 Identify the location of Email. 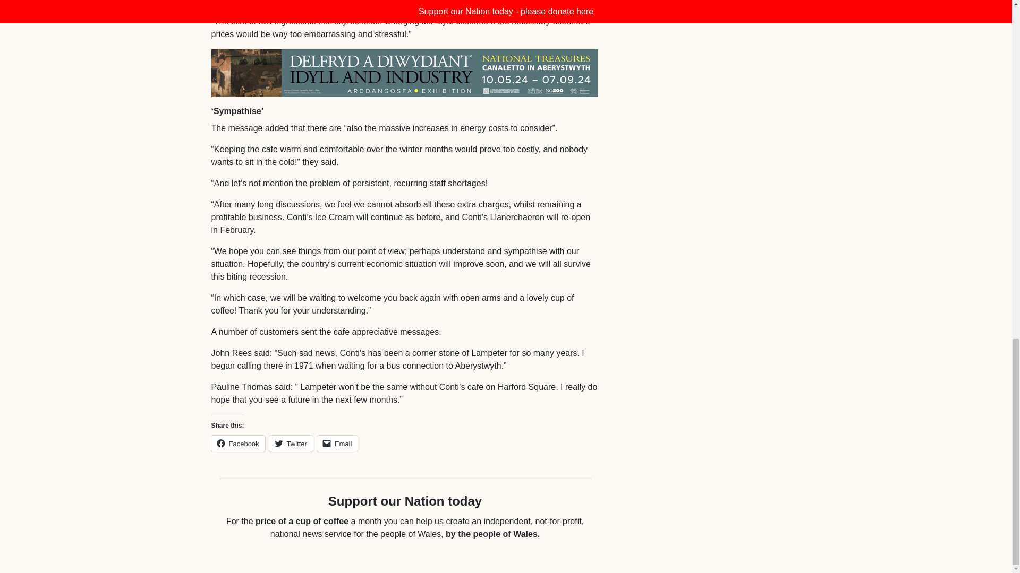
(337, 444).